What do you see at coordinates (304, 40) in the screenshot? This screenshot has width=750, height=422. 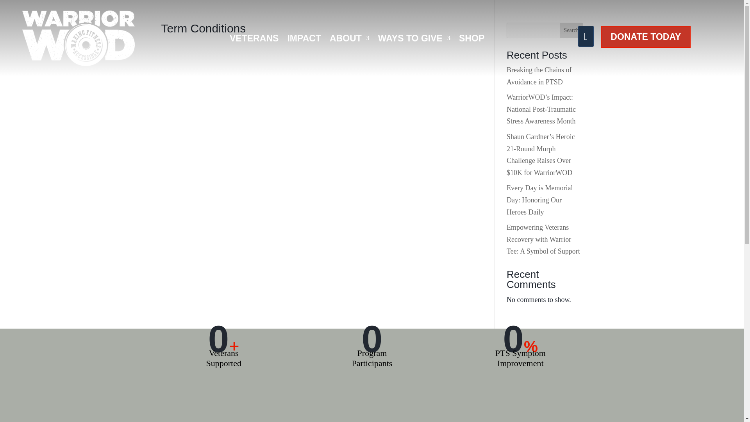 I see `IMPACT` at bounding box center [304, 40].